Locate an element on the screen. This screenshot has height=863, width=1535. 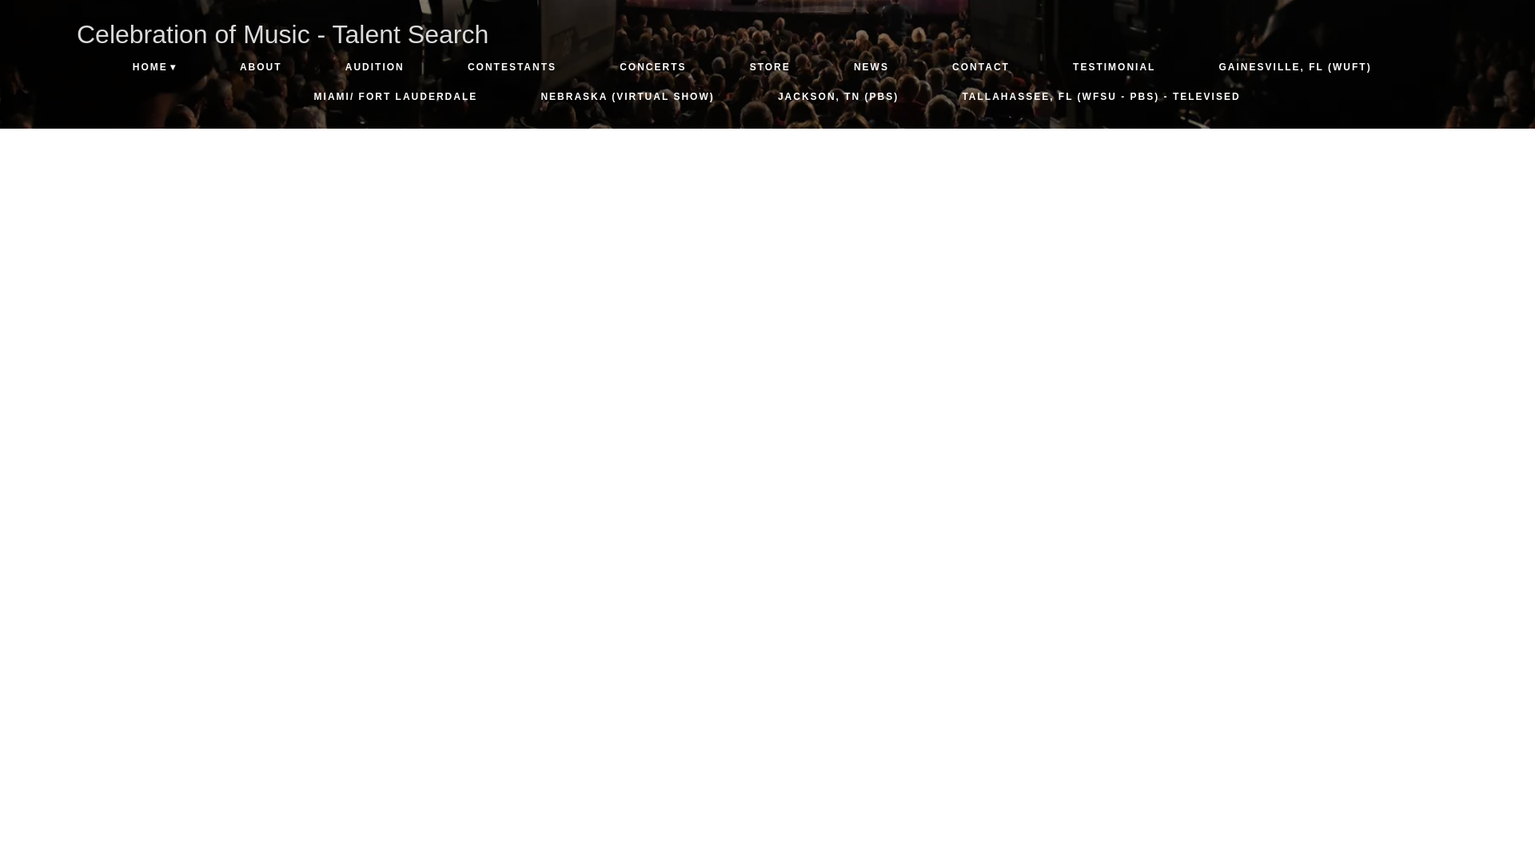
STORE is located at coordinates (769, 67).